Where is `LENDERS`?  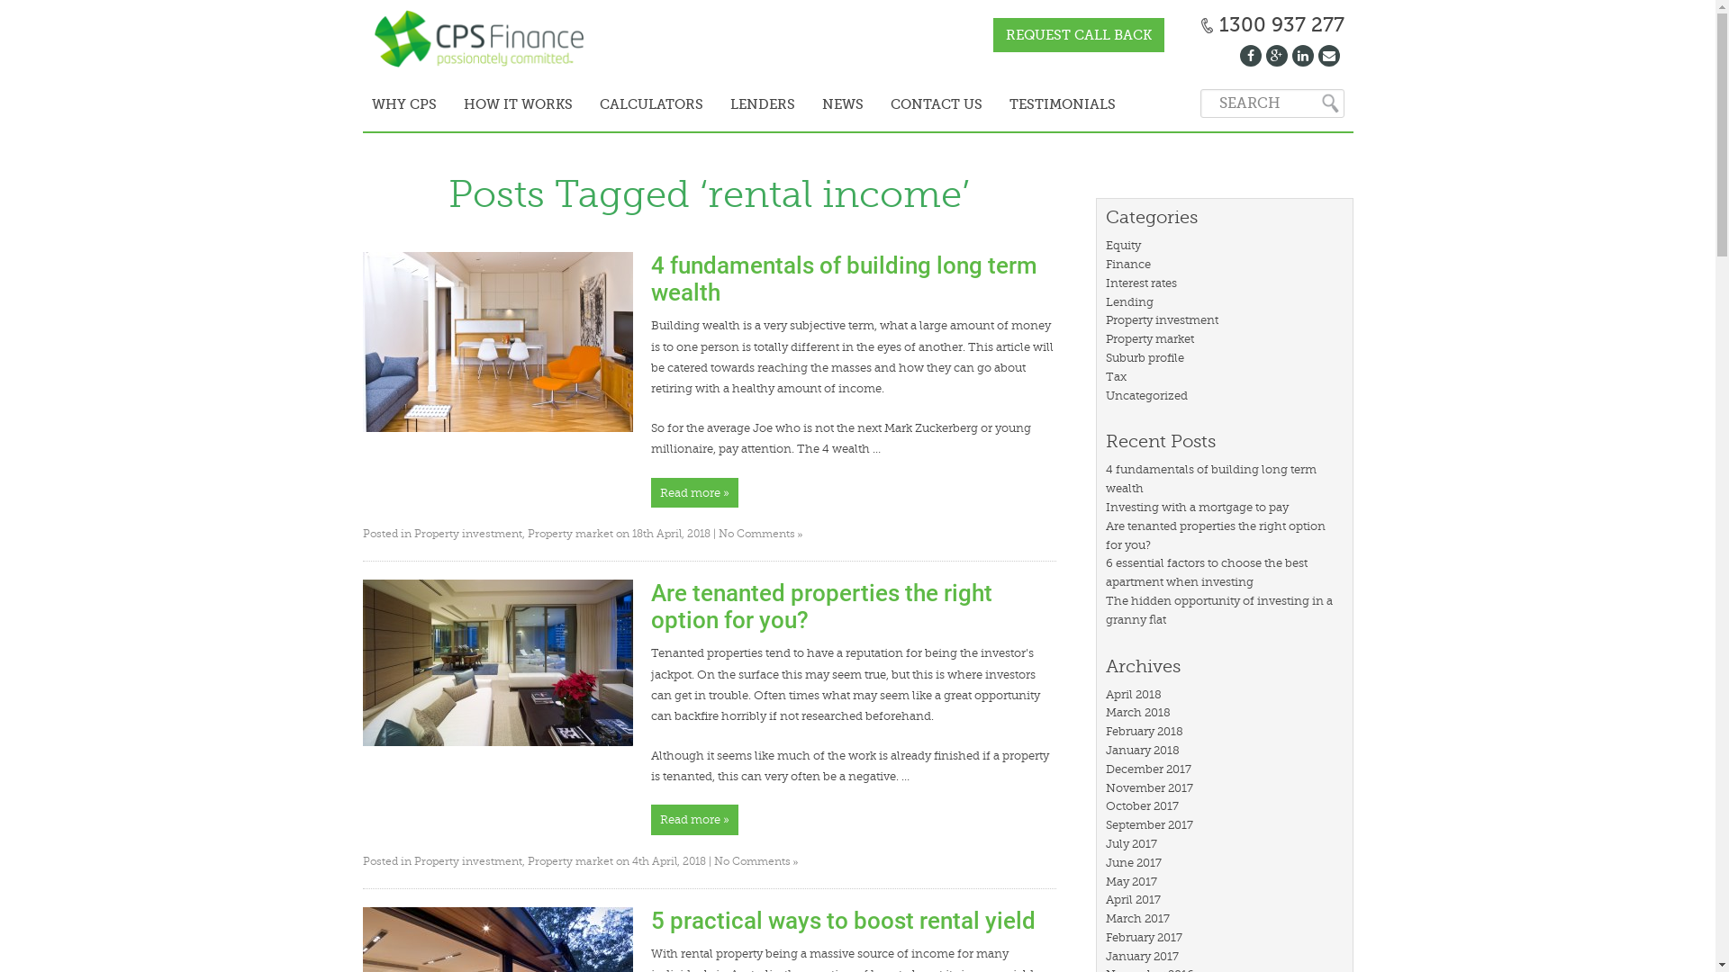
LENDERS is located at coordinates (763, 103).